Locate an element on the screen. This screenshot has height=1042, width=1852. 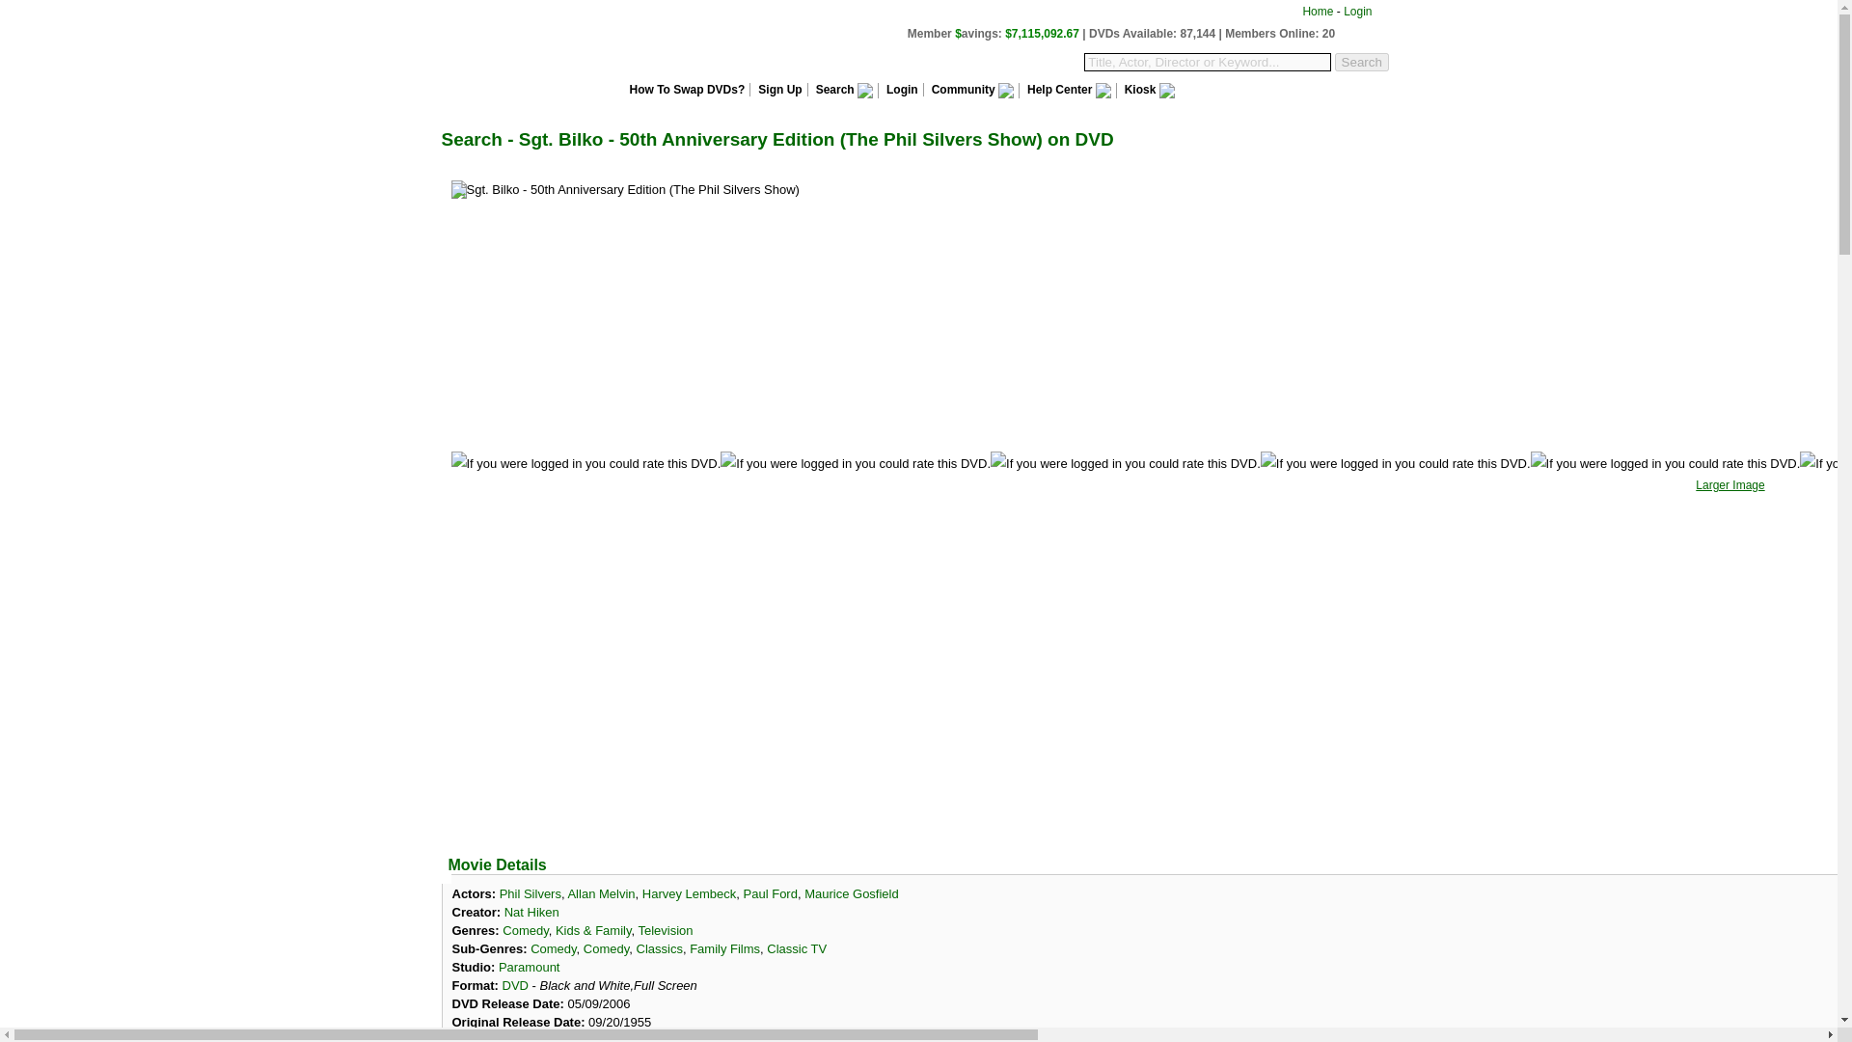
Home is located at coordinates (1318, 12).